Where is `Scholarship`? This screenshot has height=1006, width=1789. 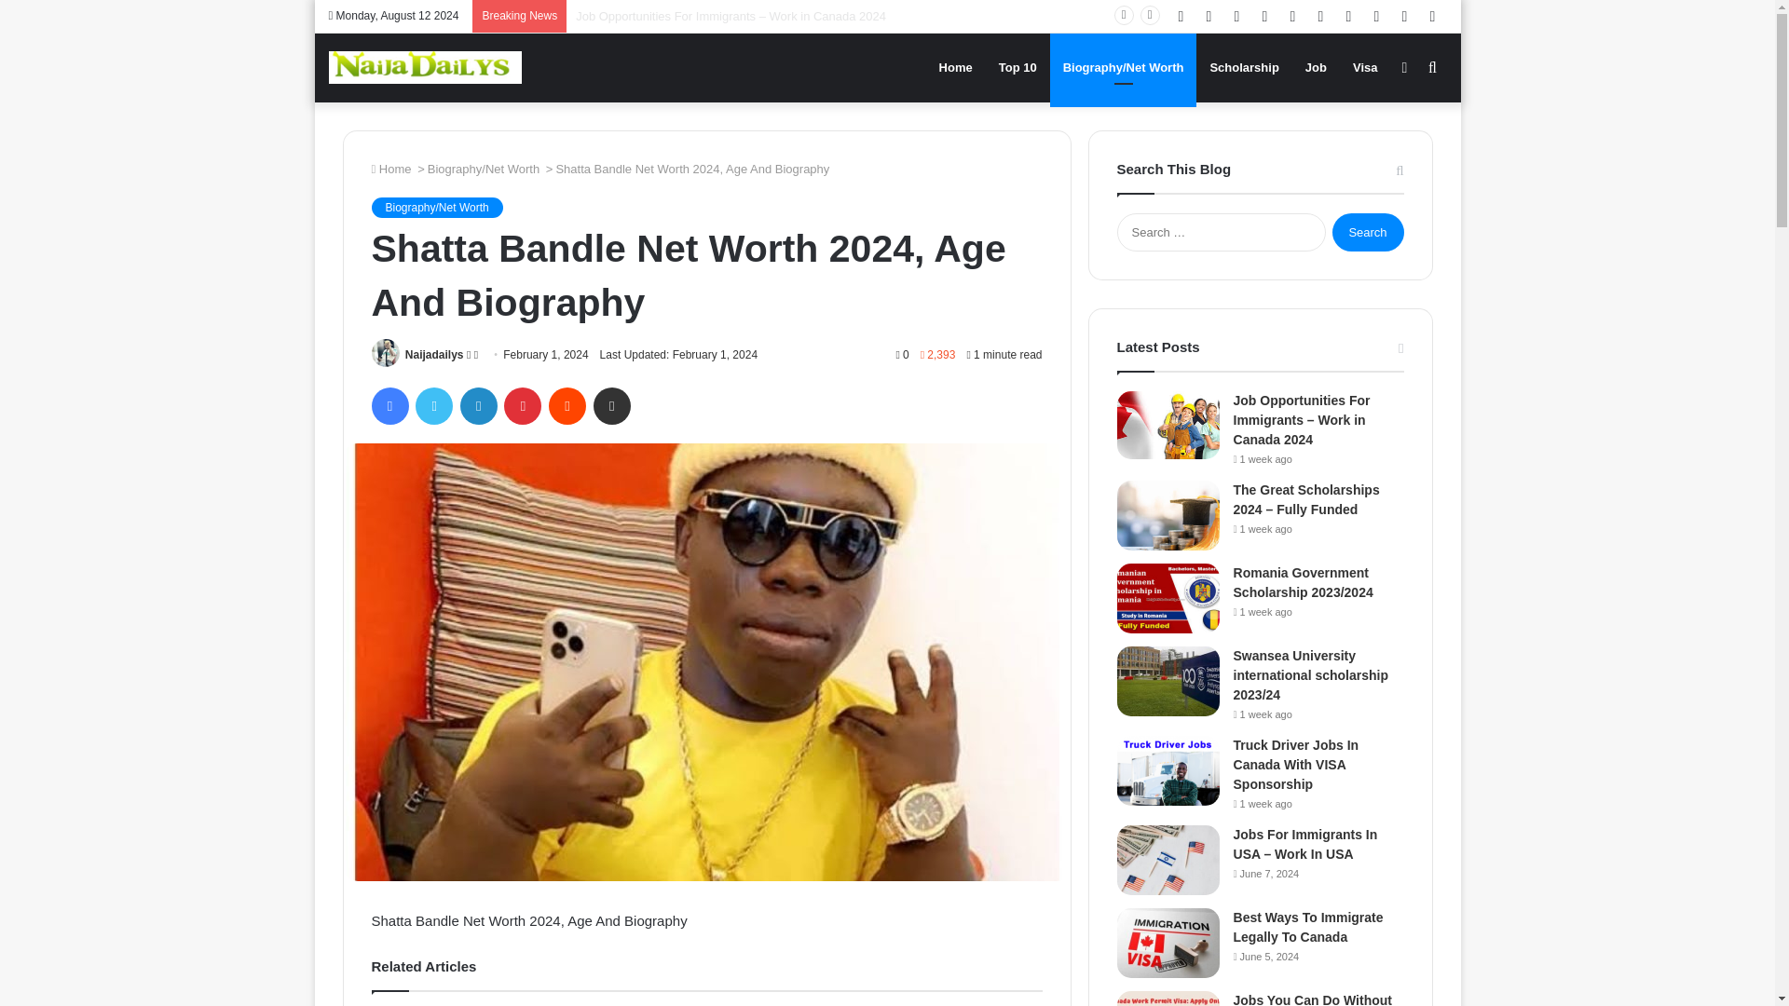 Scholarship is located at coordinates (1244, 67).